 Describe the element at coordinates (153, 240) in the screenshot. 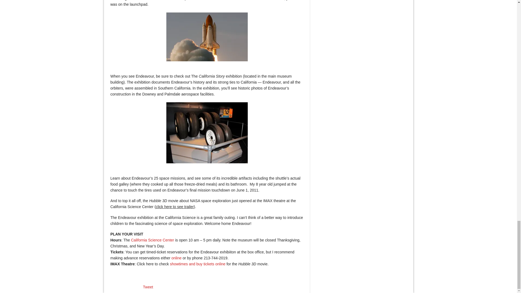

I see `California Science Center` at that location.